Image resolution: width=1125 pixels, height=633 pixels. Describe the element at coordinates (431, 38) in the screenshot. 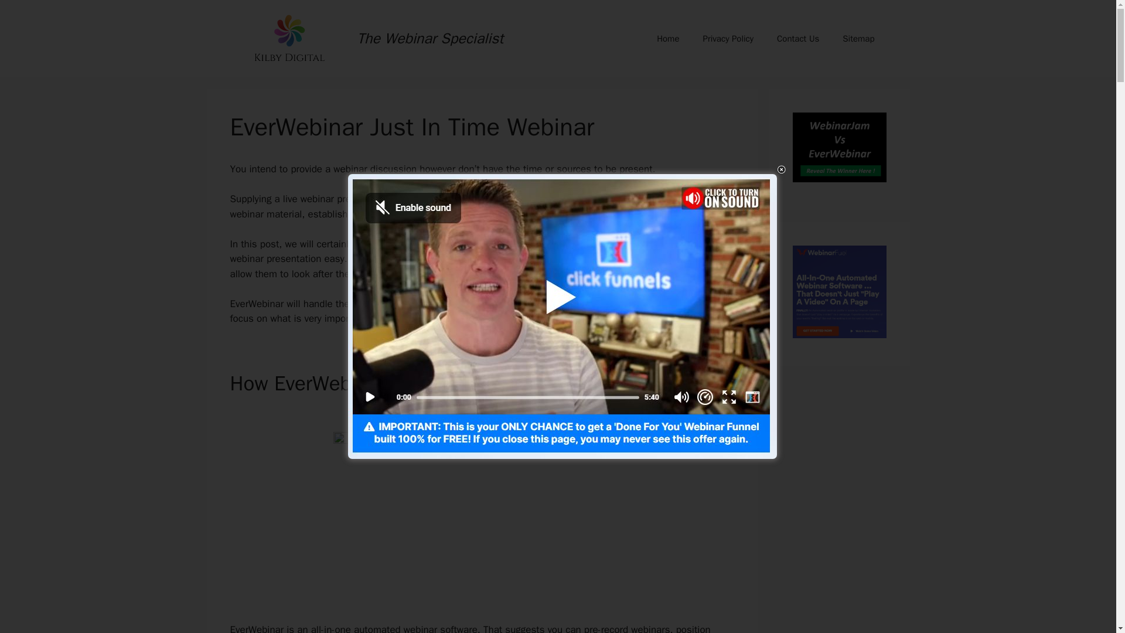

I see `The Webinar Specialist` at that location.